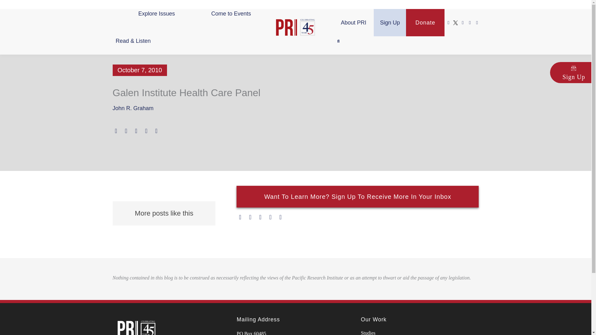  Describe the element at coordinates (156, 14) in the screenshot. I see `Explore Issues` at that location.